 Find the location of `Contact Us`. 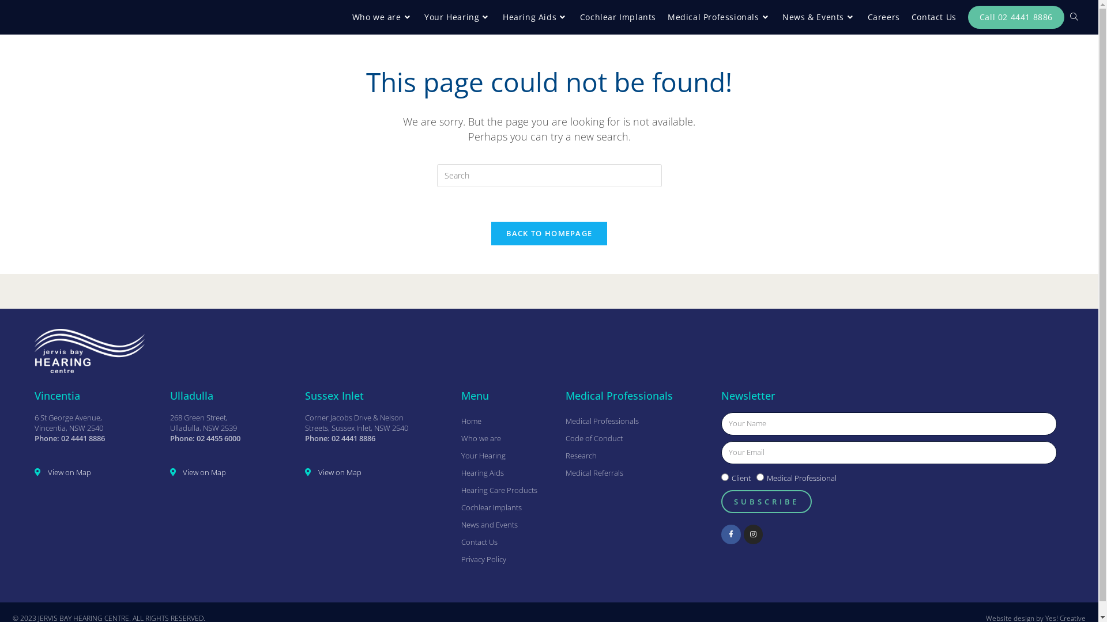

Contact Us is located at coordinates (934, 17).